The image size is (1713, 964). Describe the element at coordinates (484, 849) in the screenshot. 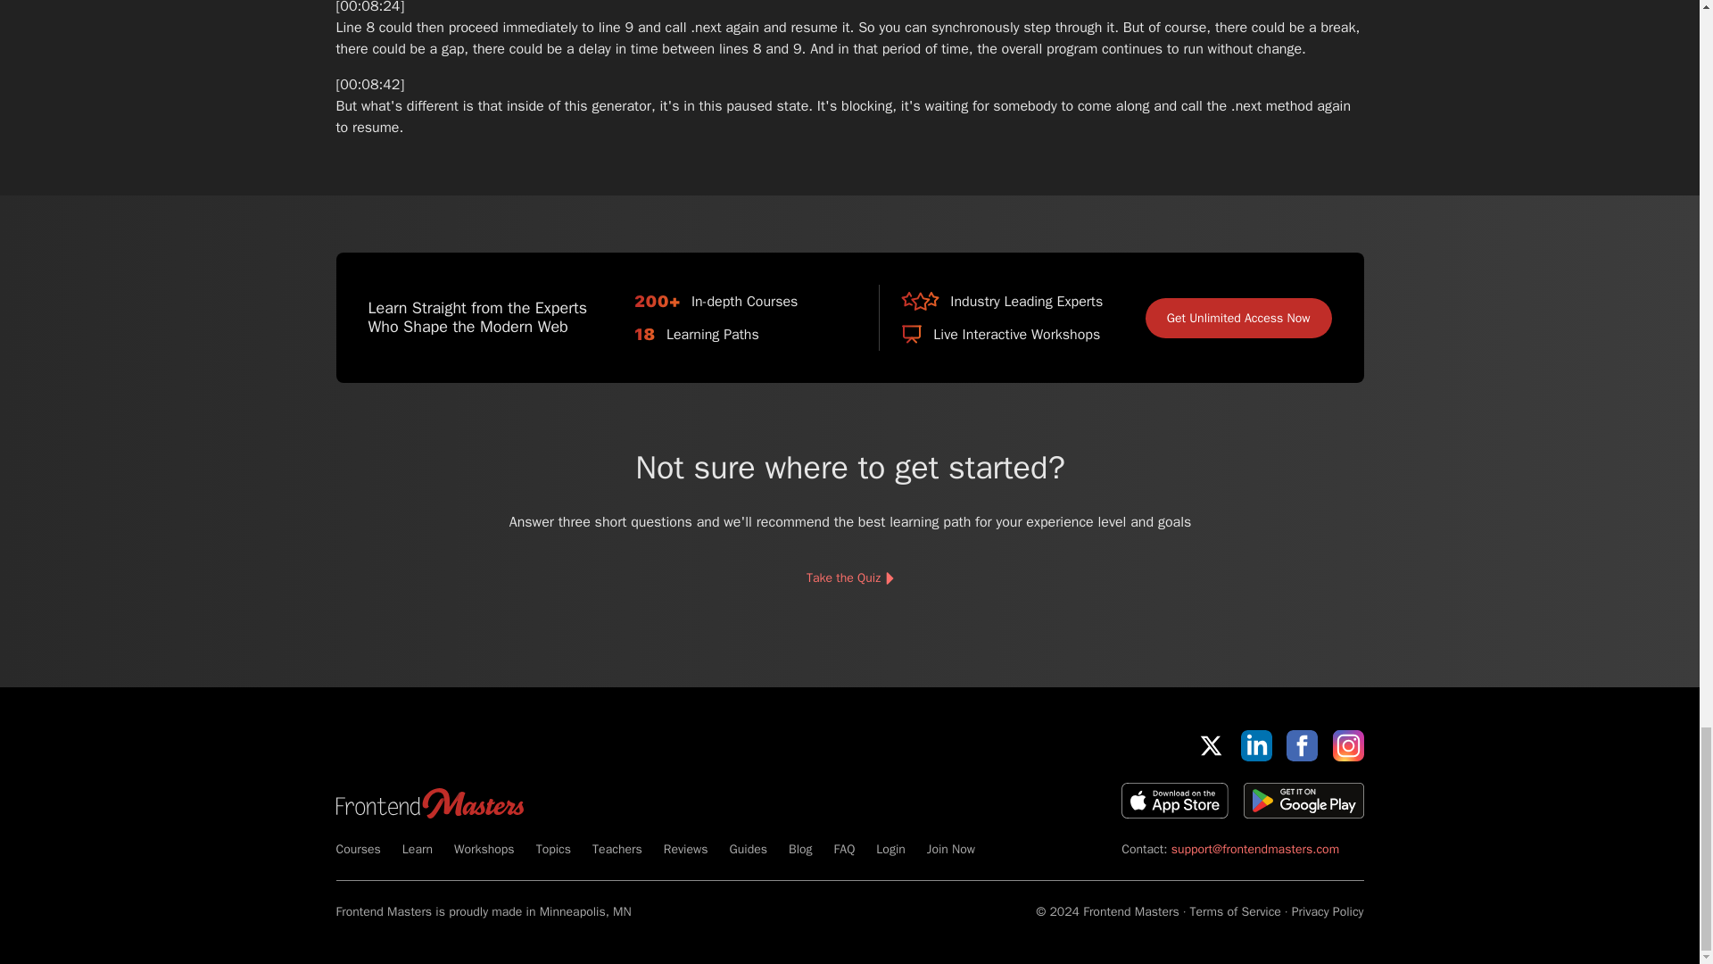

I see `Workshops` at that location.